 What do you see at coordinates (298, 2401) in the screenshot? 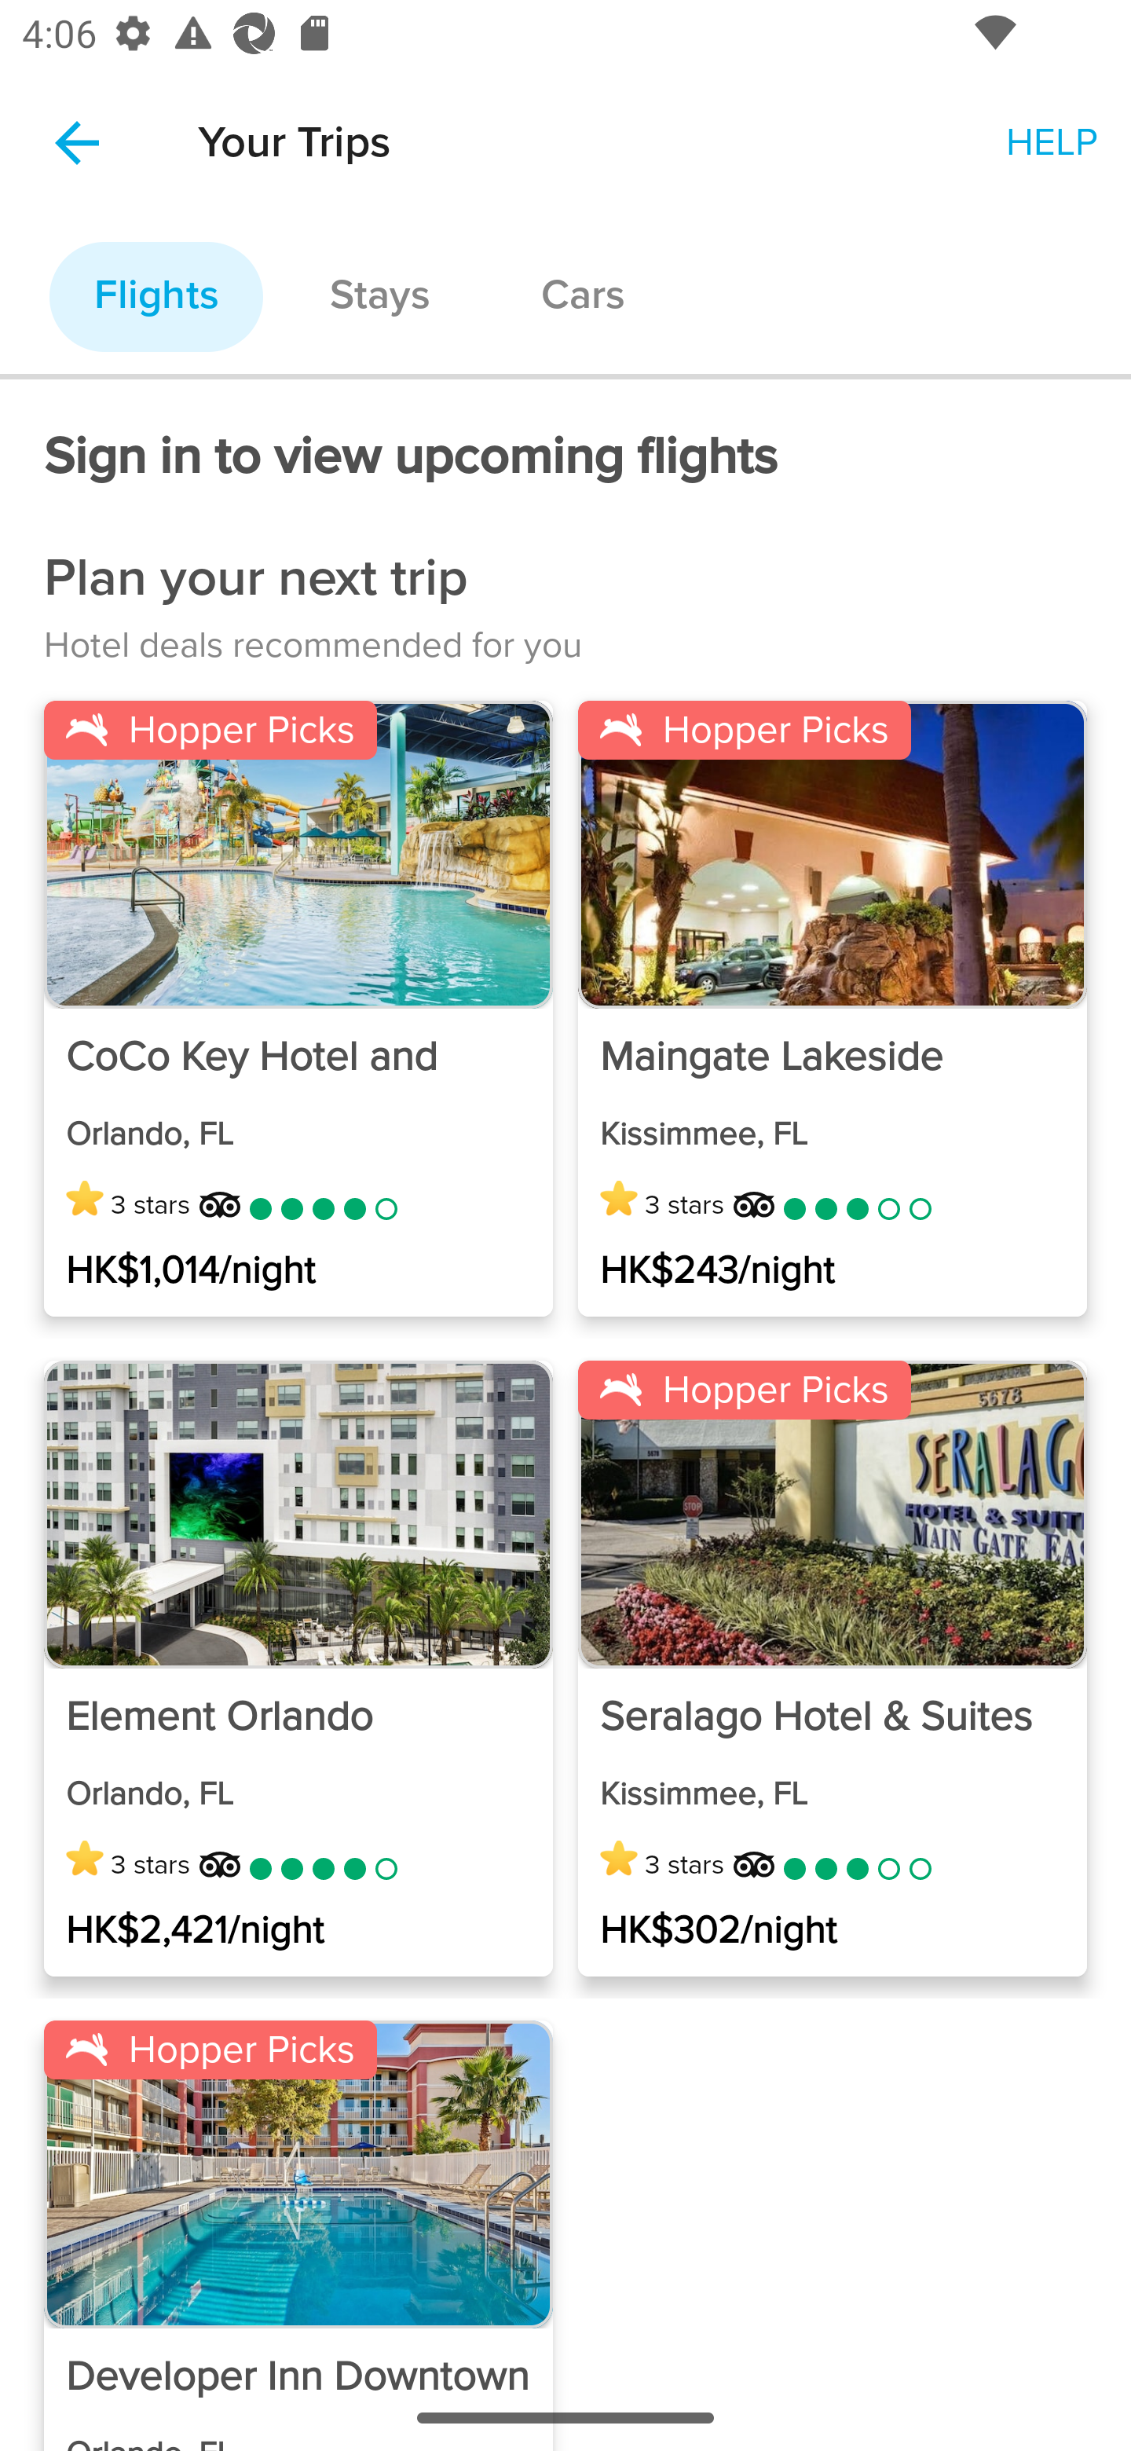
I see `‍Developer Inn Downtown Orlando ‍Orlando, FL` at bounding box center [298, 2401].